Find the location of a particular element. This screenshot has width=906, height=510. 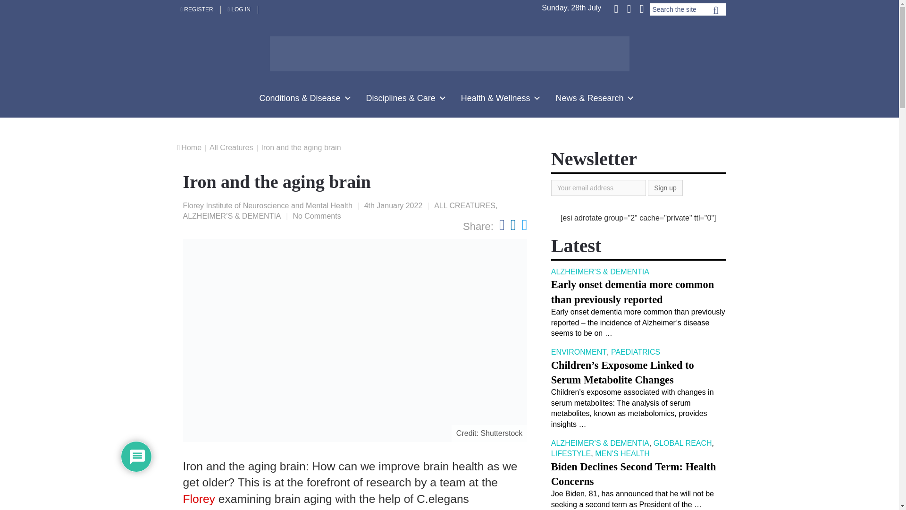

Follow The Hippocratic Post on Twitter is located at coordinates (629, 8).